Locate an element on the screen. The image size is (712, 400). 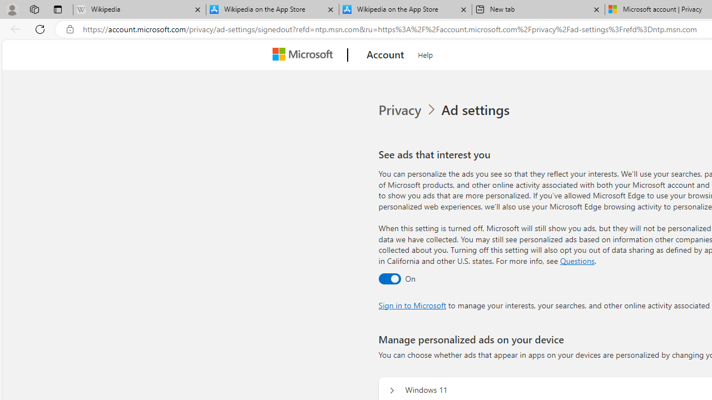
Go to Questions section is located at coordinates (577, 260).